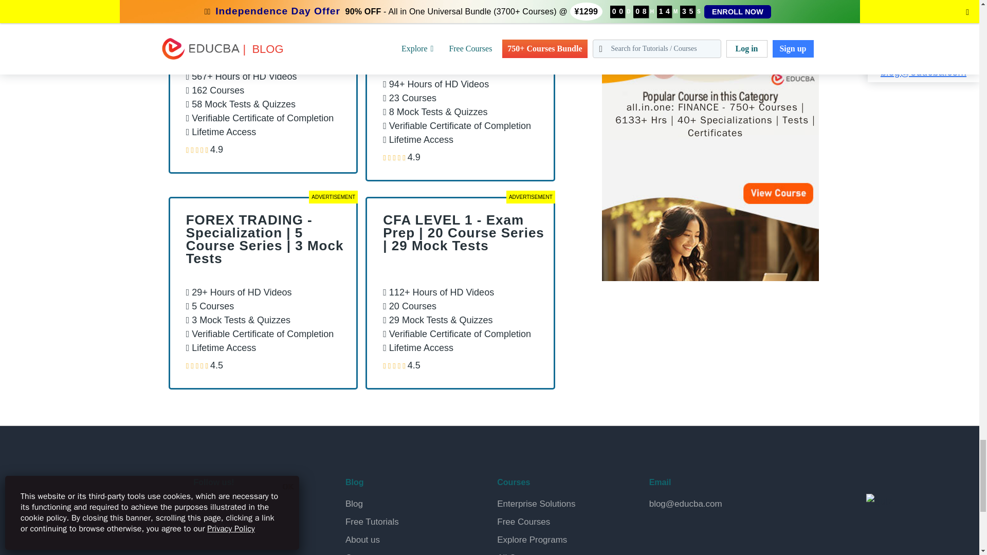 This screenshot has width=987, height=555. I want to click on EDUCBA Youtube, so click(204, 535).